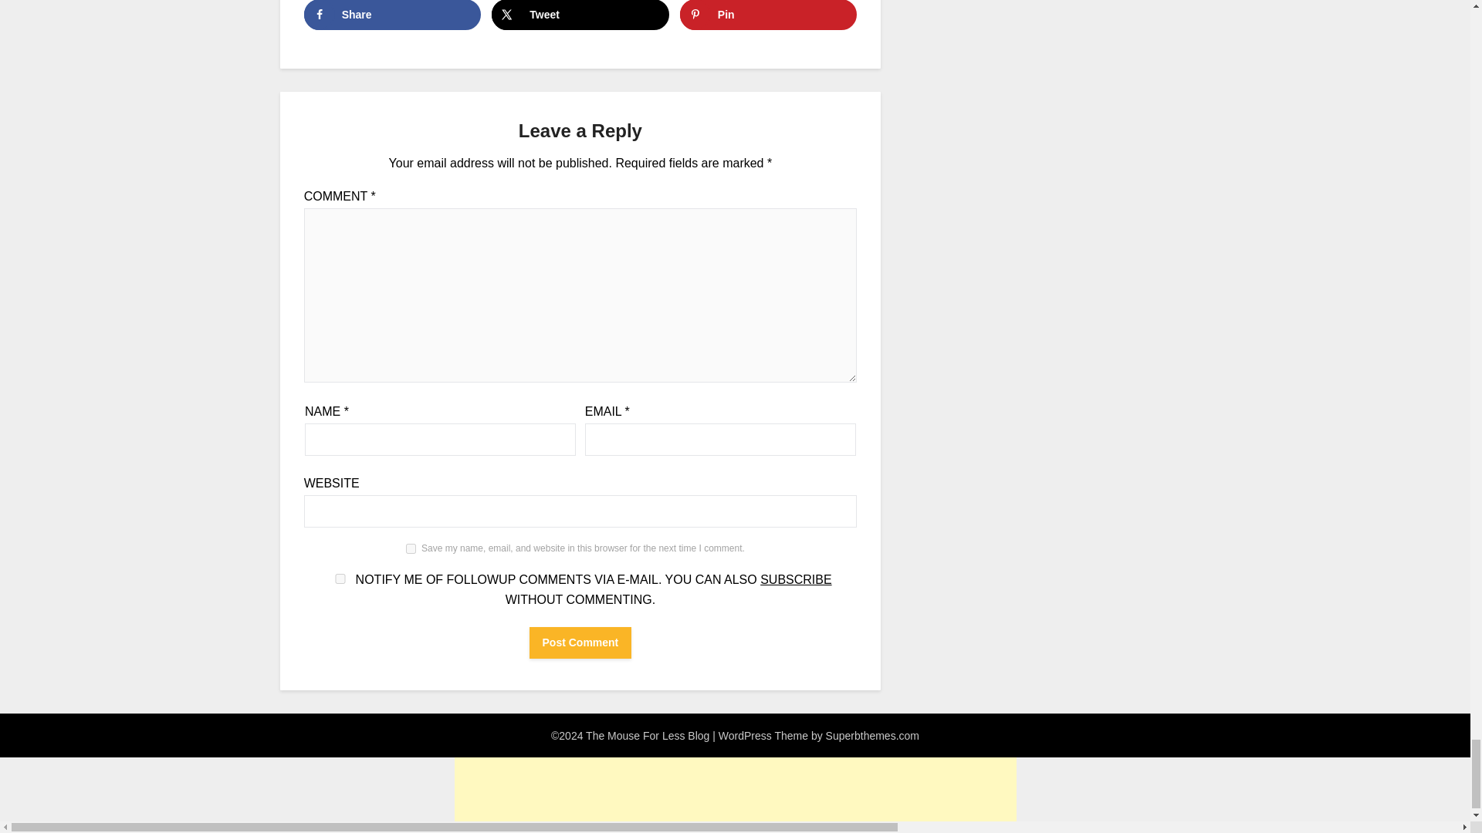 The image size is (1482, 833). What do you see at coordinates (768, 15) in the screenshot?
I see `Save to Pinterest` at bounding box center [768, 15].